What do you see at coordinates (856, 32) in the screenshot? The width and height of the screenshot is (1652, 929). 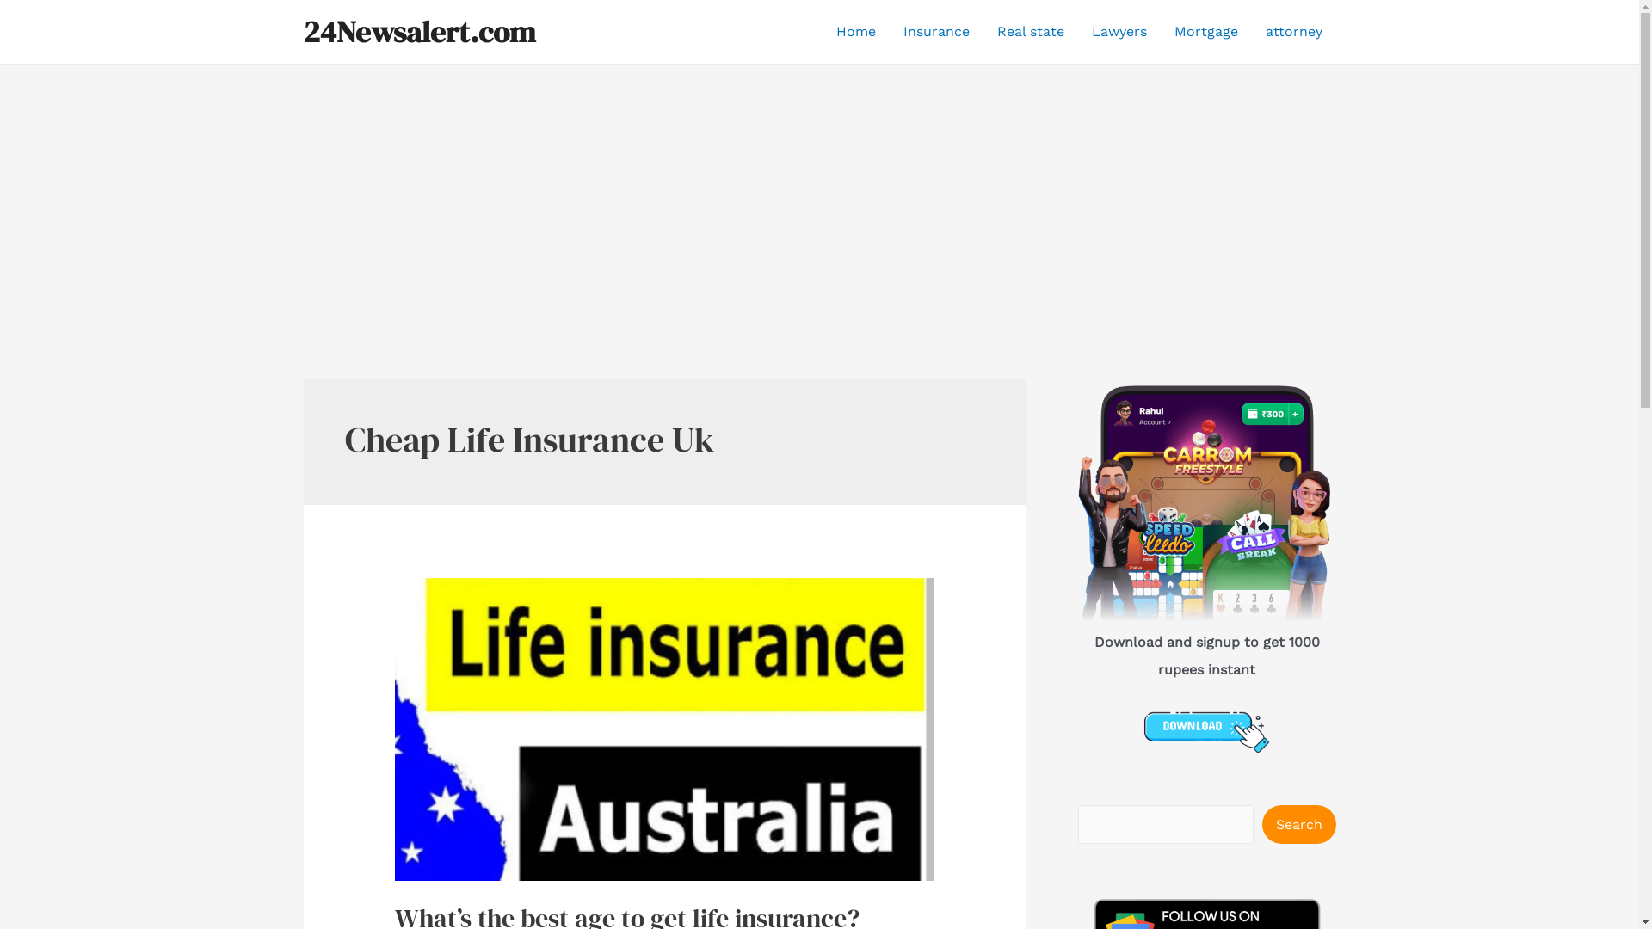 I see `Home` at bounding box center [856, 32].